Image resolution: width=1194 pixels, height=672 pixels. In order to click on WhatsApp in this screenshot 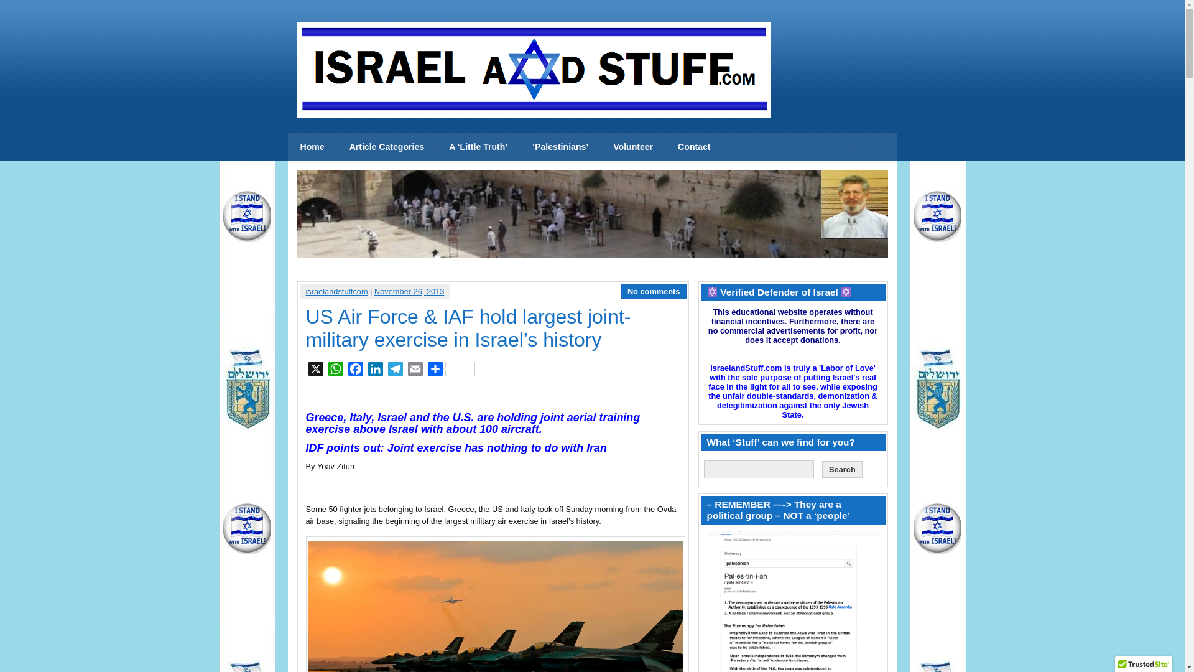, I will do `click(336, 371)`.